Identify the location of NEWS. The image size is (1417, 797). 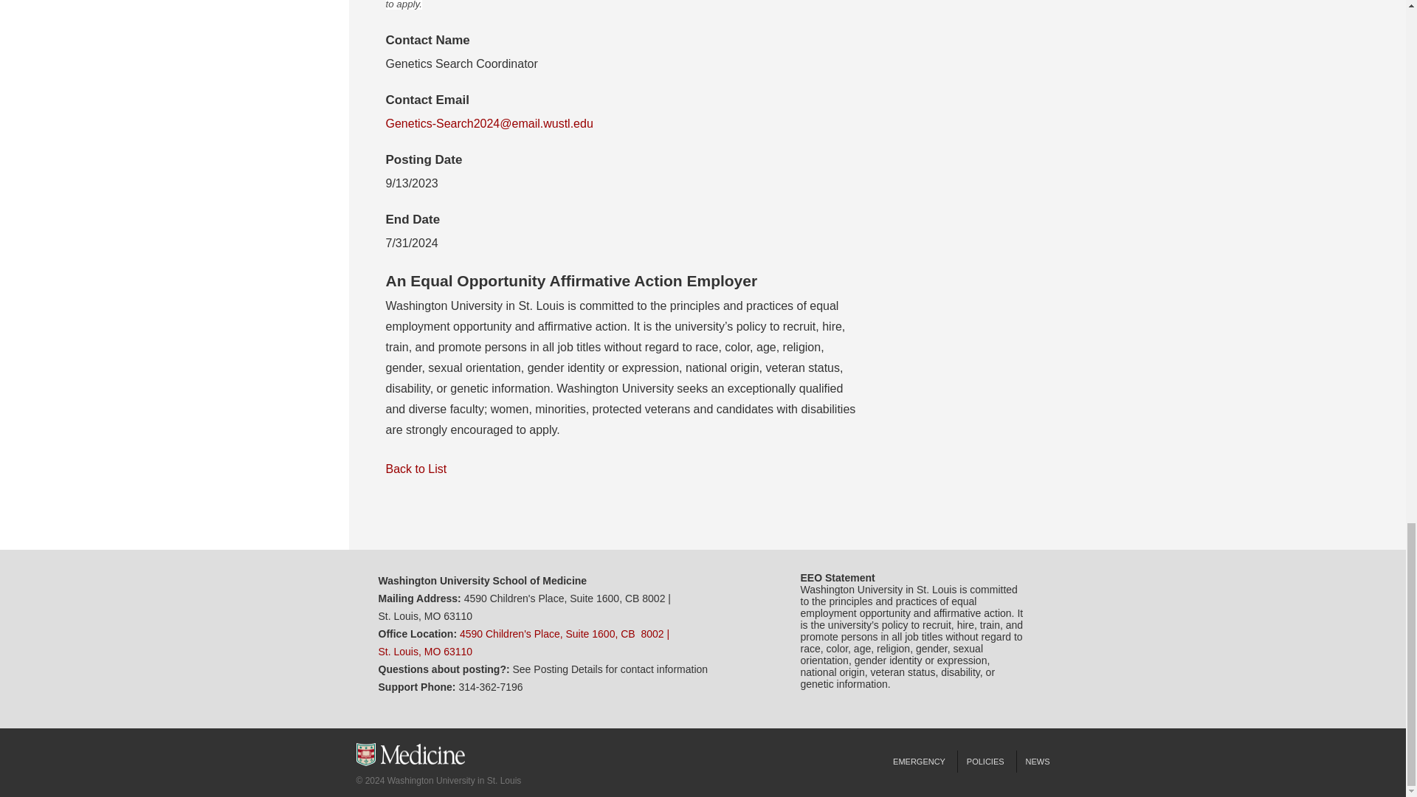
(1032, 762).